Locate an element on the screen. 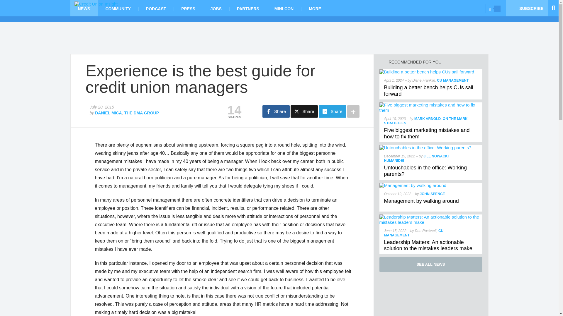 The height and width of the screenshot is (316, 563). PODCAST is located at coordinates (156, 8).